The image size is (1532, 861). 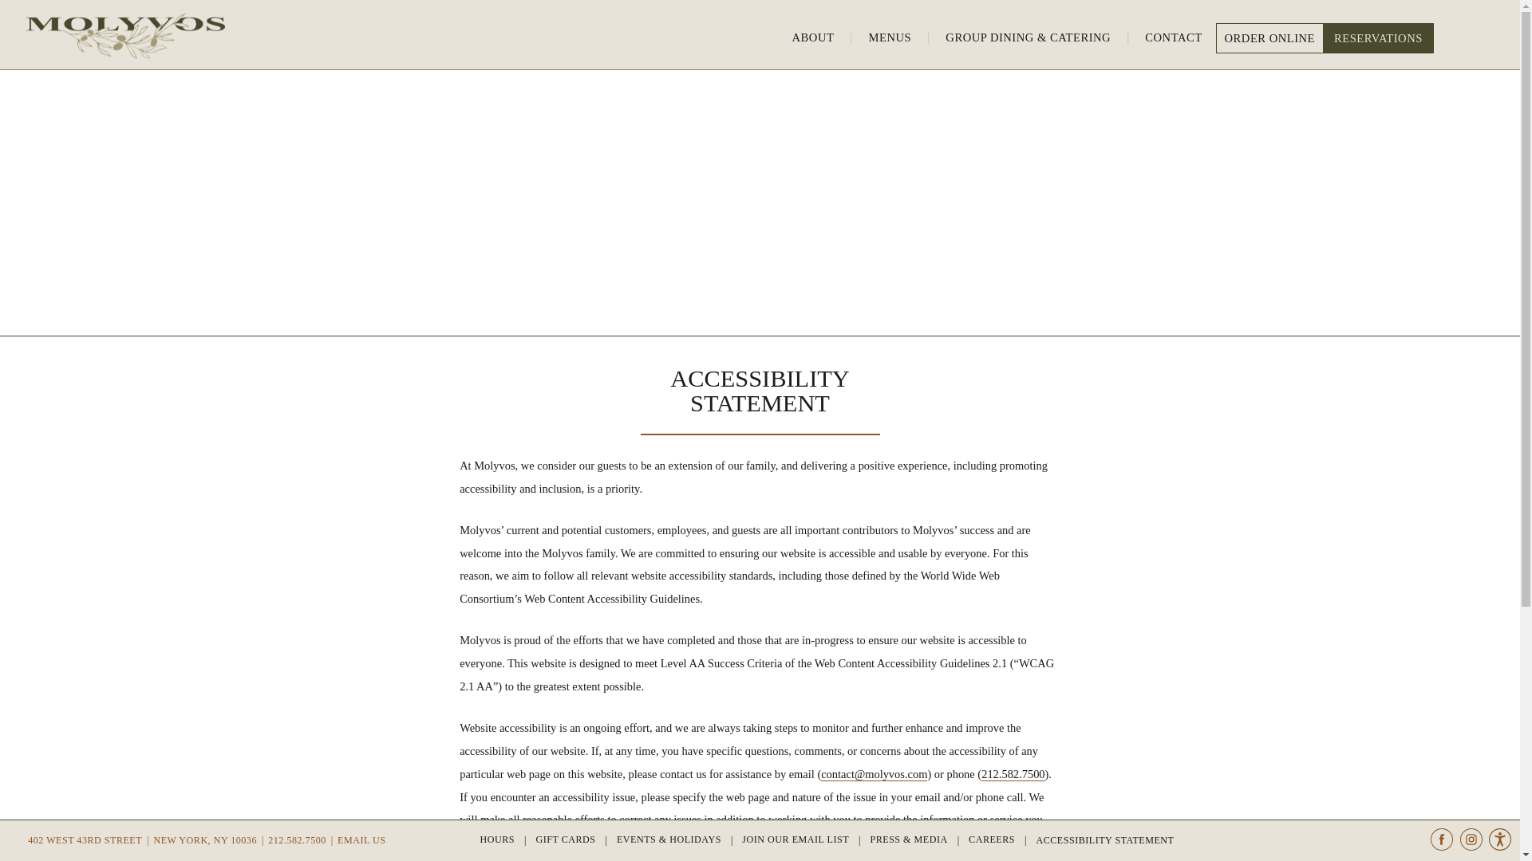 I want to click on 212.582.7500, so click(x=301, y=840).